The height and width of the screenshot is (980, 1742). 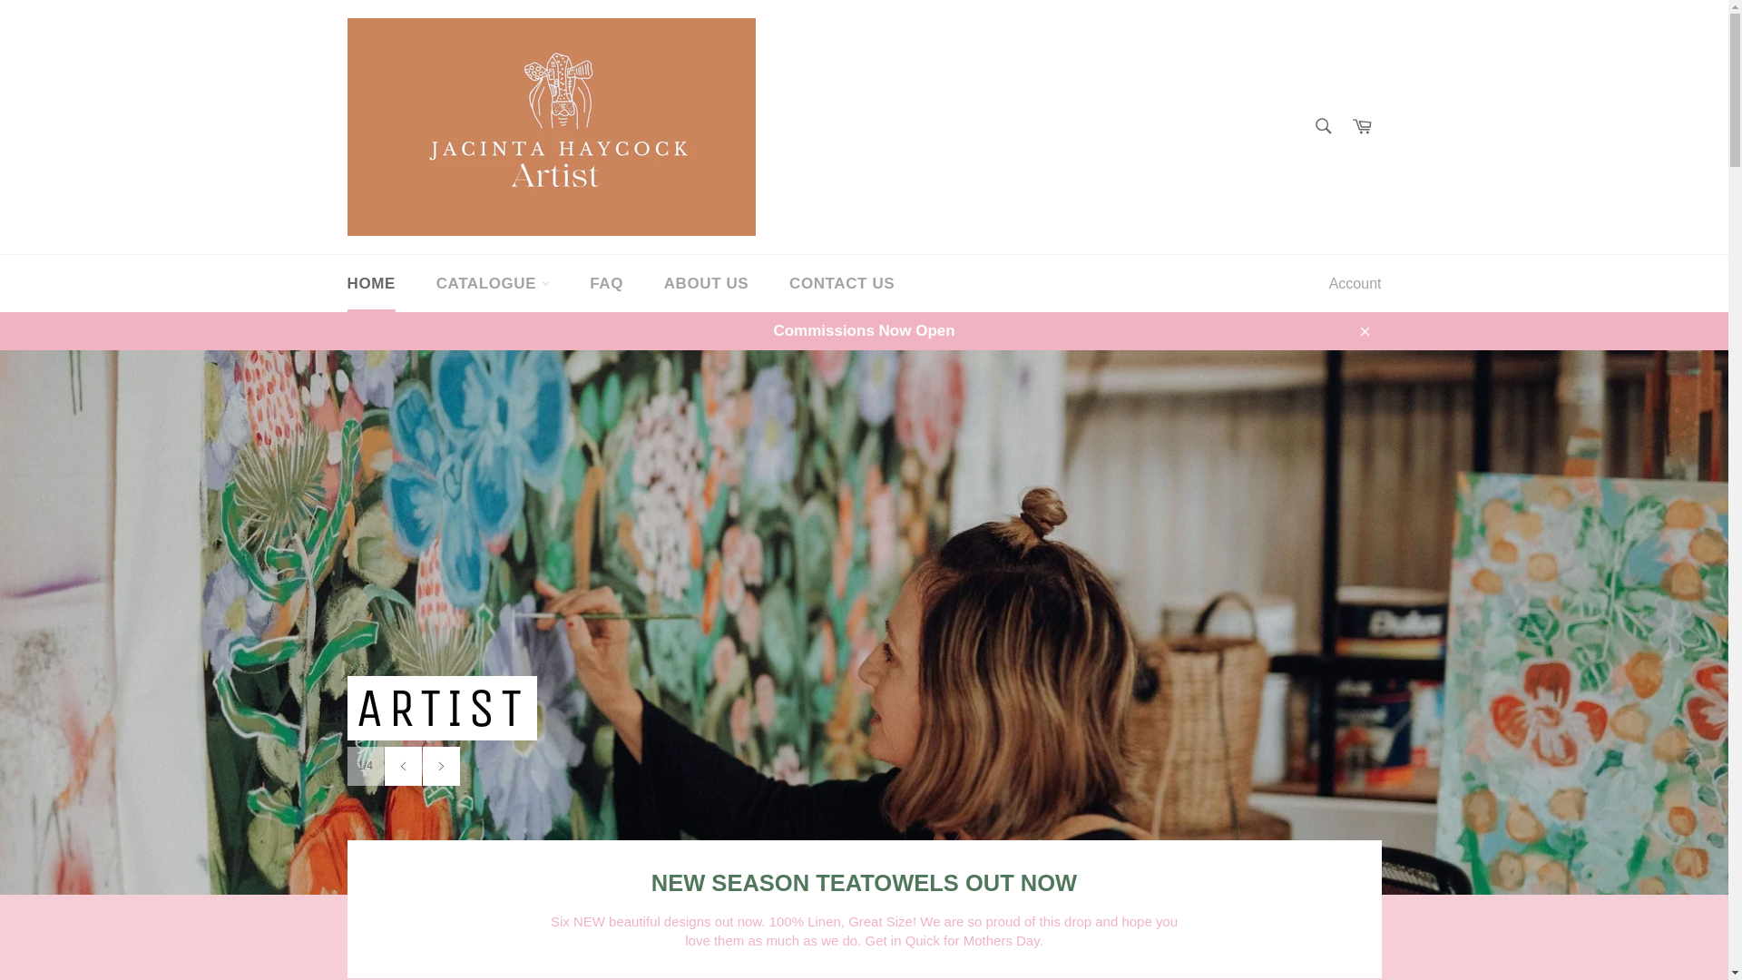 What do you see at coordinates (1323, 126) in the screenshot?
I see `Search` at bounding box center [1323, 126].